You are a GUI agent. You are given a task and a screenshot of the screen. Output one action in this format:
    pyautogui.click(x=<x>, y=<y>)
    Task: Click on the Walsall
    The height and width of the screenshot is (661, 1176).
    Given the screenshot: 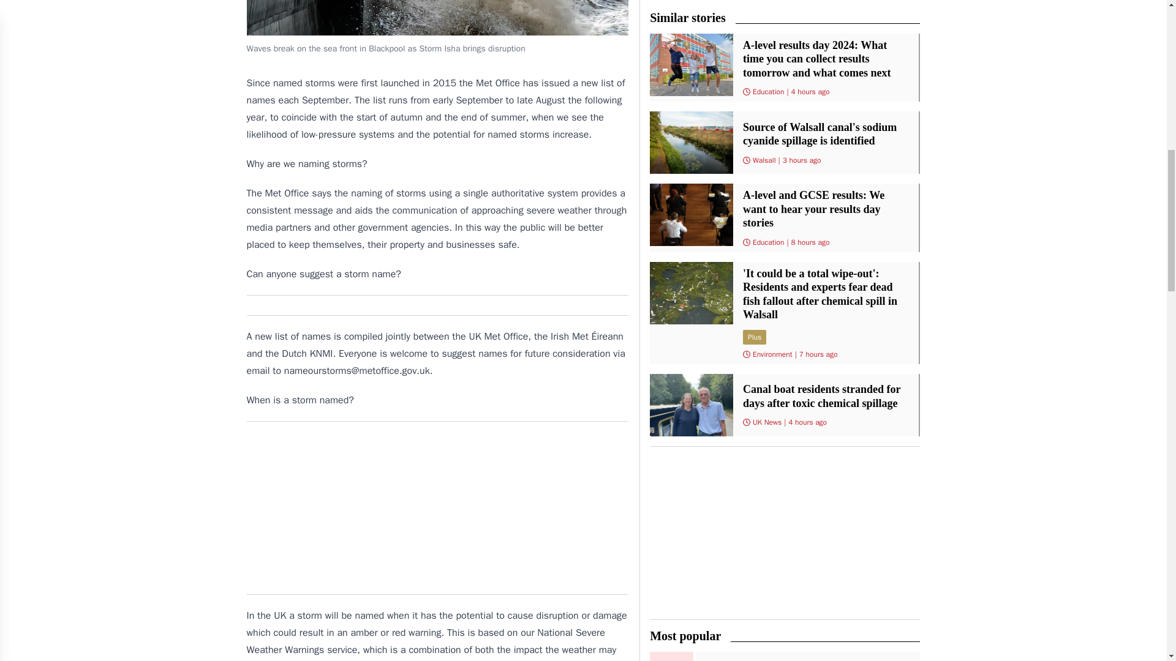 What is the action you would take?
    pyautogui.click(x=764, y=160)
    